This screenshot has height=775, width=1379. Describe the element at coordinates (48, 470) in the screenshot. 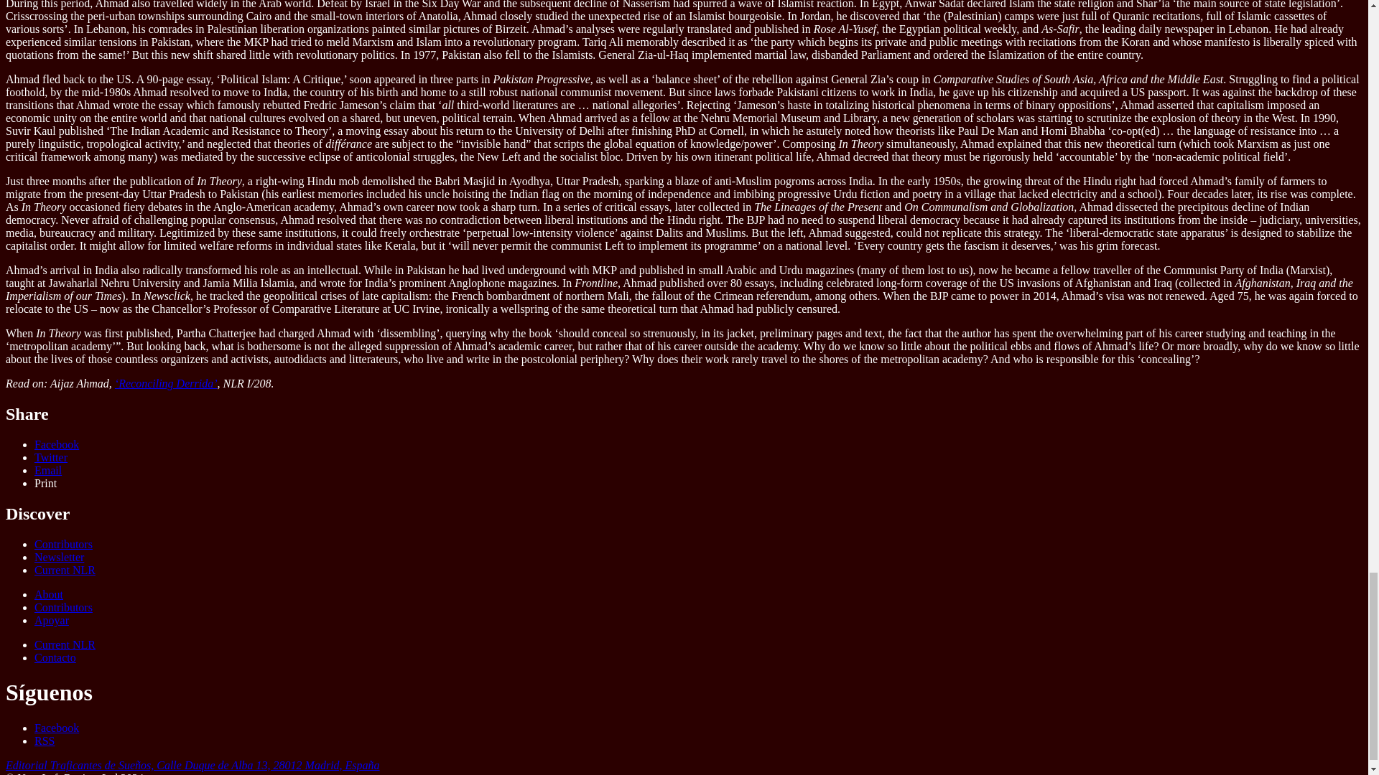

I see `Email` at that location.